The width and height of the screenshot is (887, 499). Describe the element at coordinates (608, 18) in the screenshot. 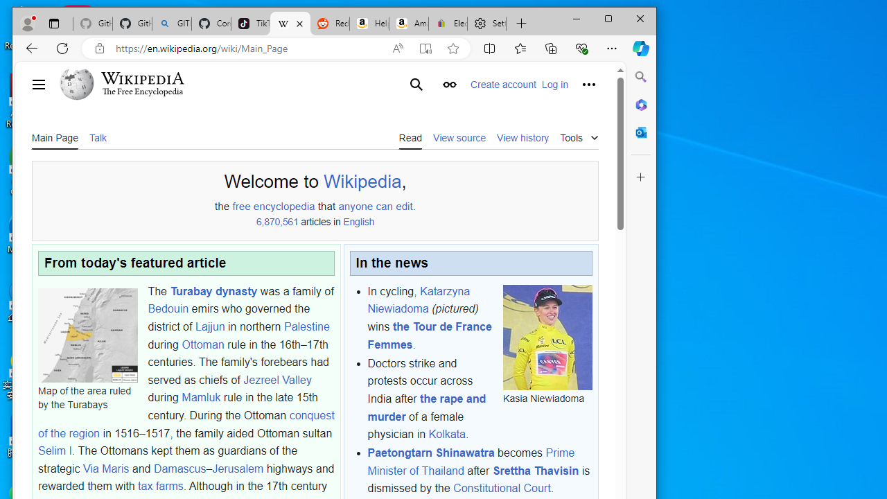

I see `Maximize` at that location.